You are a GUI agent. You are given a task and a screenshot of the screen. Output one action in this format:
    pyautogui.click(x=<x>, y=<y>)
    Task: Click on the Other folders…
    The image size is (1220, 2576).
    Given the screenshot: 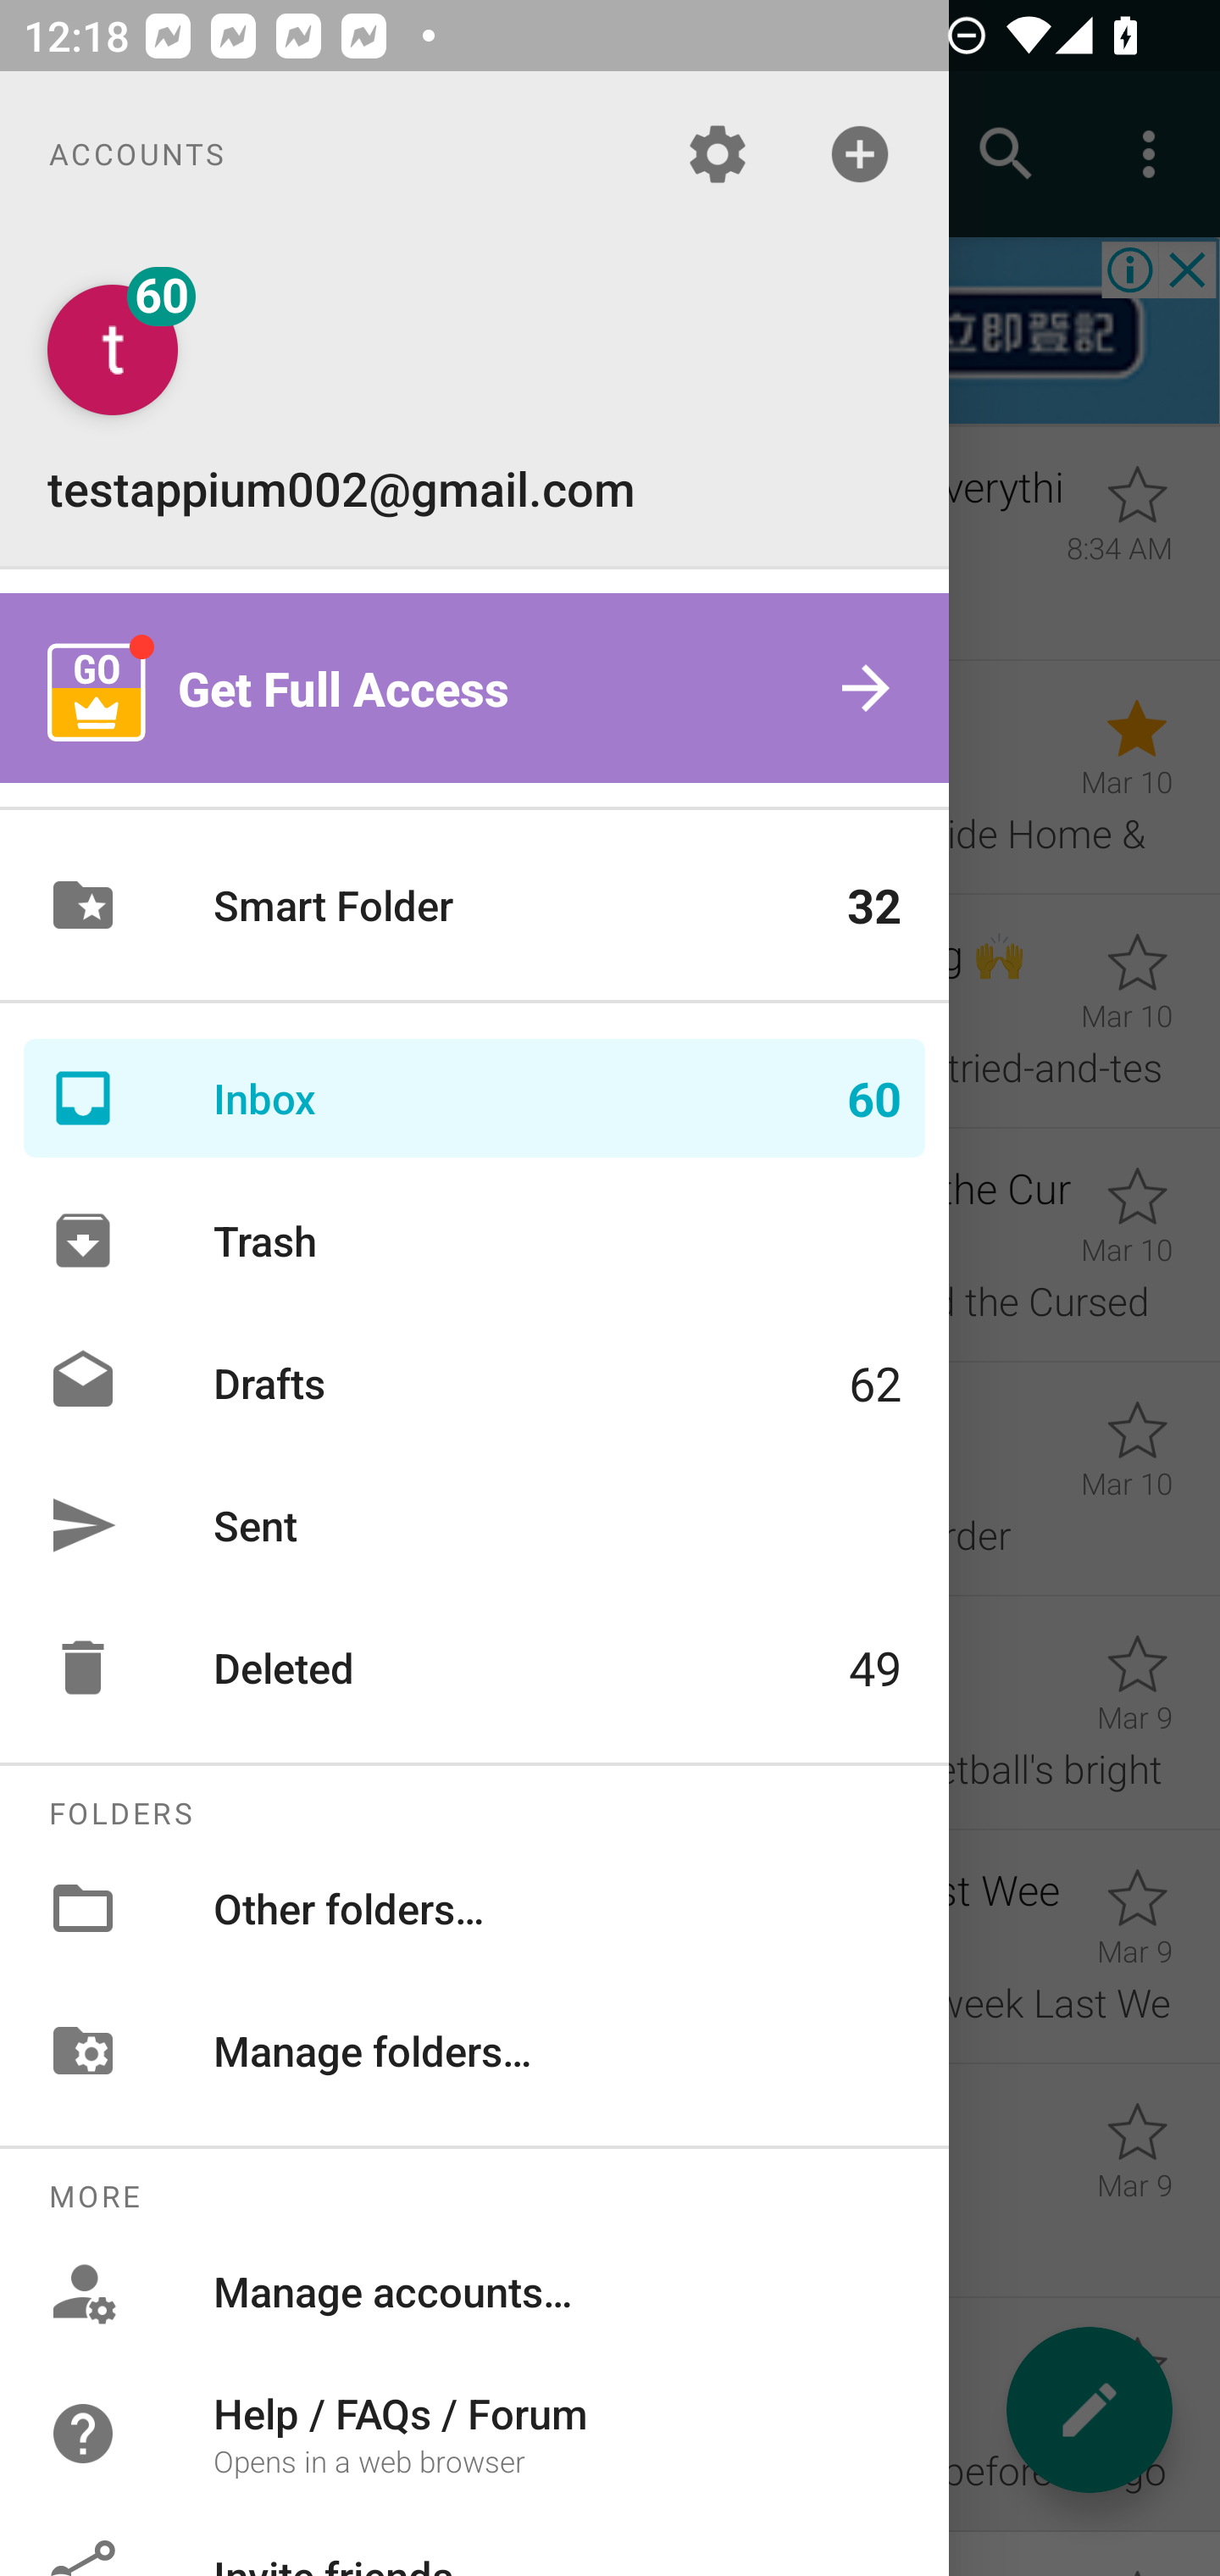 What is the action you would take?
    pyautogui.click(x=474, y=1907)
    